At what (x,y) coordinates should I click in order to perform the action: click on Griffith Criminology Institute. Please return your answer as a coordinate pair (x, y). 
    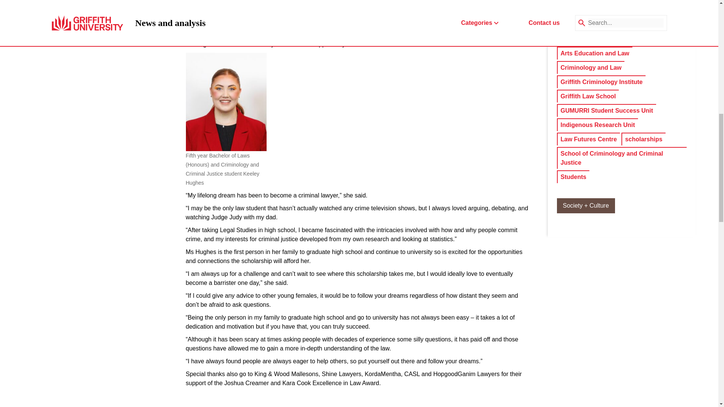
    Looking at the image, I should click on (601, 82).